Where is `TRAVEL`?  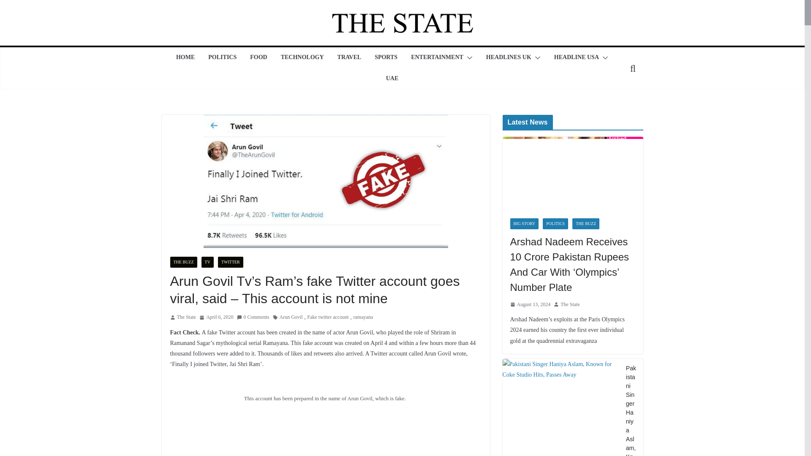
TRAVEL is located at coordinates (349, 58).